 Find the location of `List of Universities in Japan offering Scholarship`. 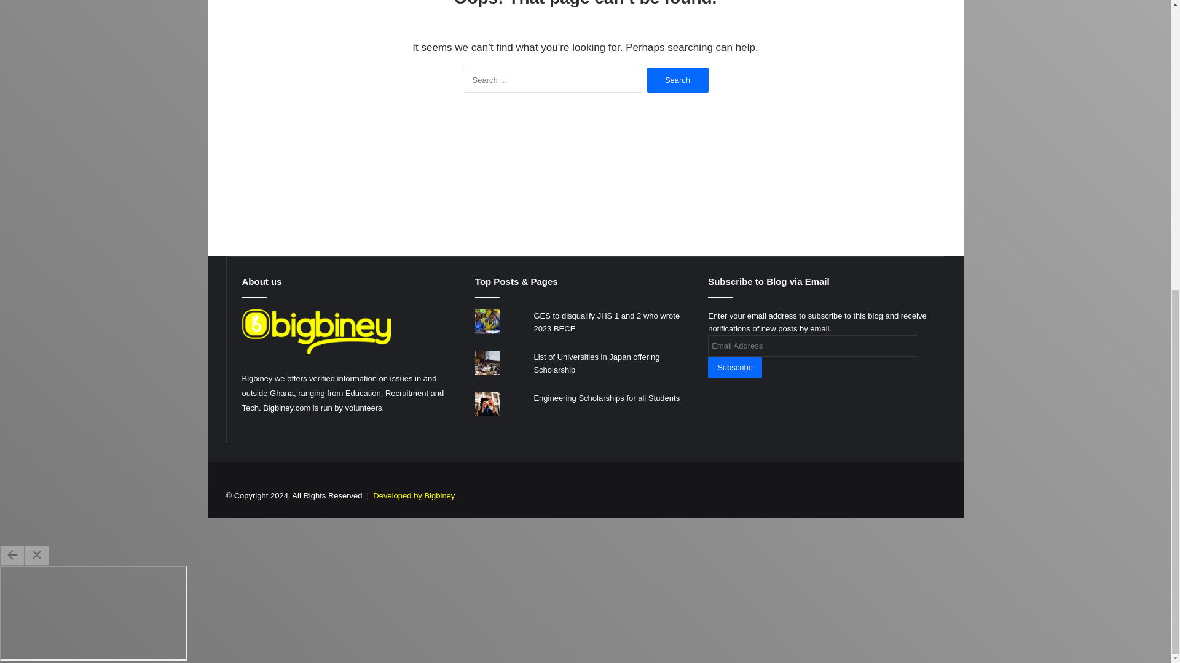

List of Universities in Japan offering Scholarship is located at coordinates (596, 363).